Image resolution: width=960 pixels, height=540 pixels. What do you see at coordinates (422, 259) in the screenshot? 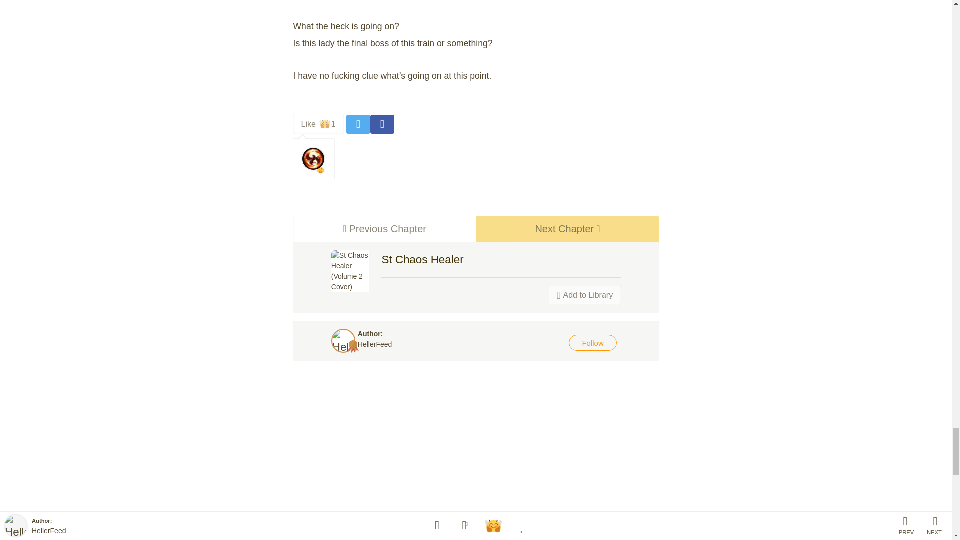
I see `St Chaos Healer` at bounding box center [422, 259].